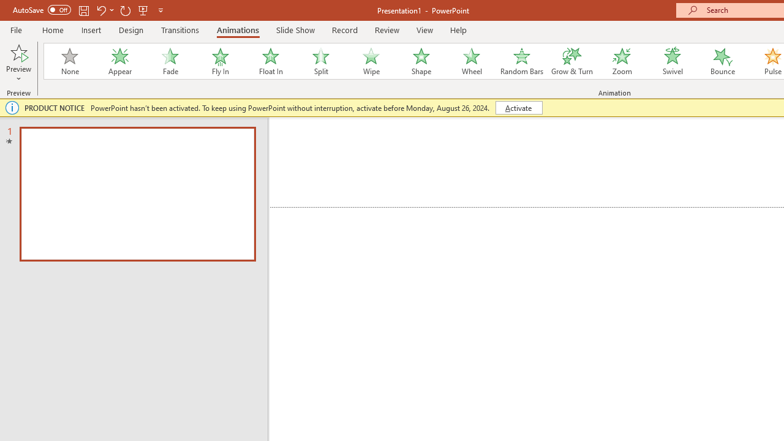 The image size is (784, 441). Describe the element at coordinates (320, 61) in the screenshot. I see `Split` at that location.